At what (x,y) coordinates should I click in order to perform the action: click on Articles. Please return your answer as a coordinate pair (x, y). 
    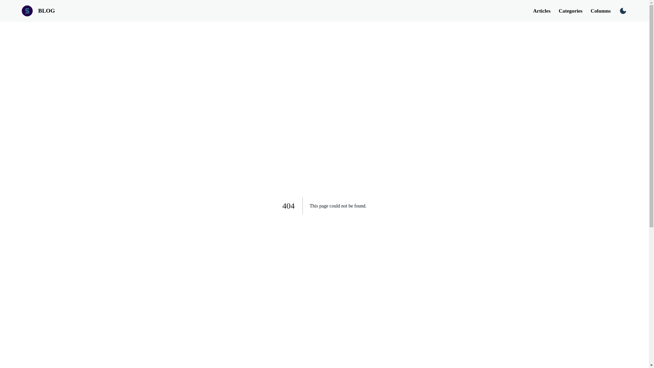
    Looking at the image, I should click on (546, 11).